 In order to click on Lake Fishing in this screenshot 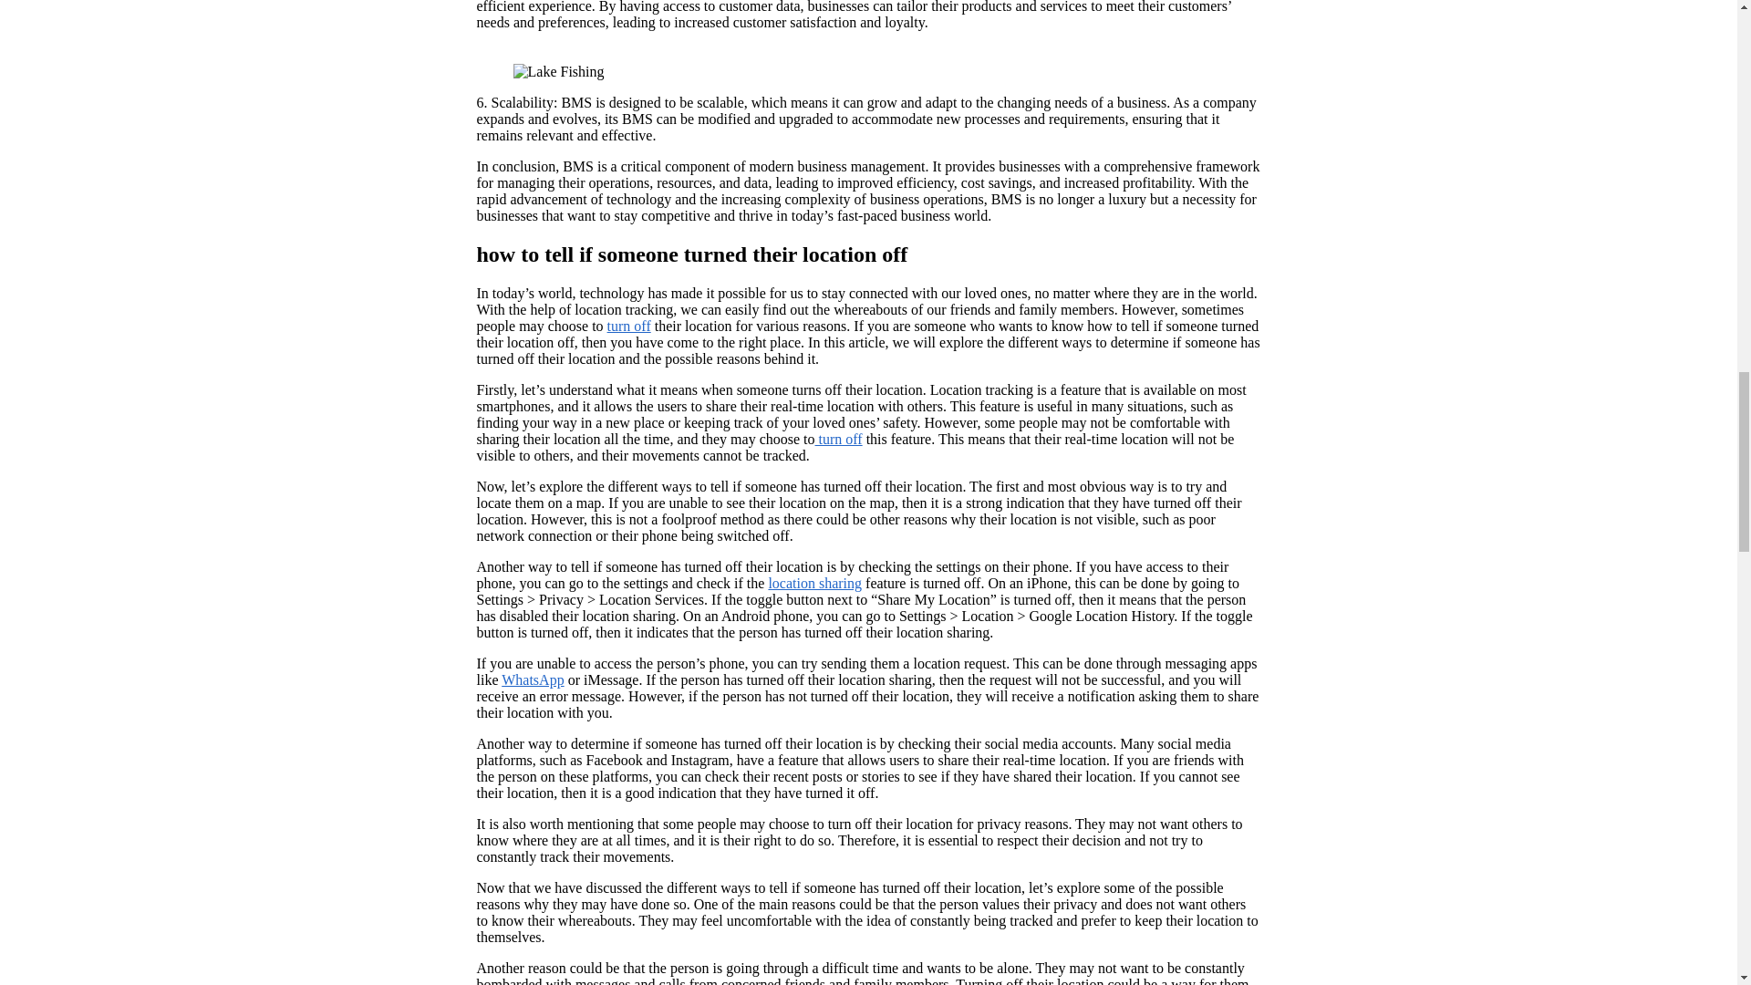, I will do `click(558, 71)`.